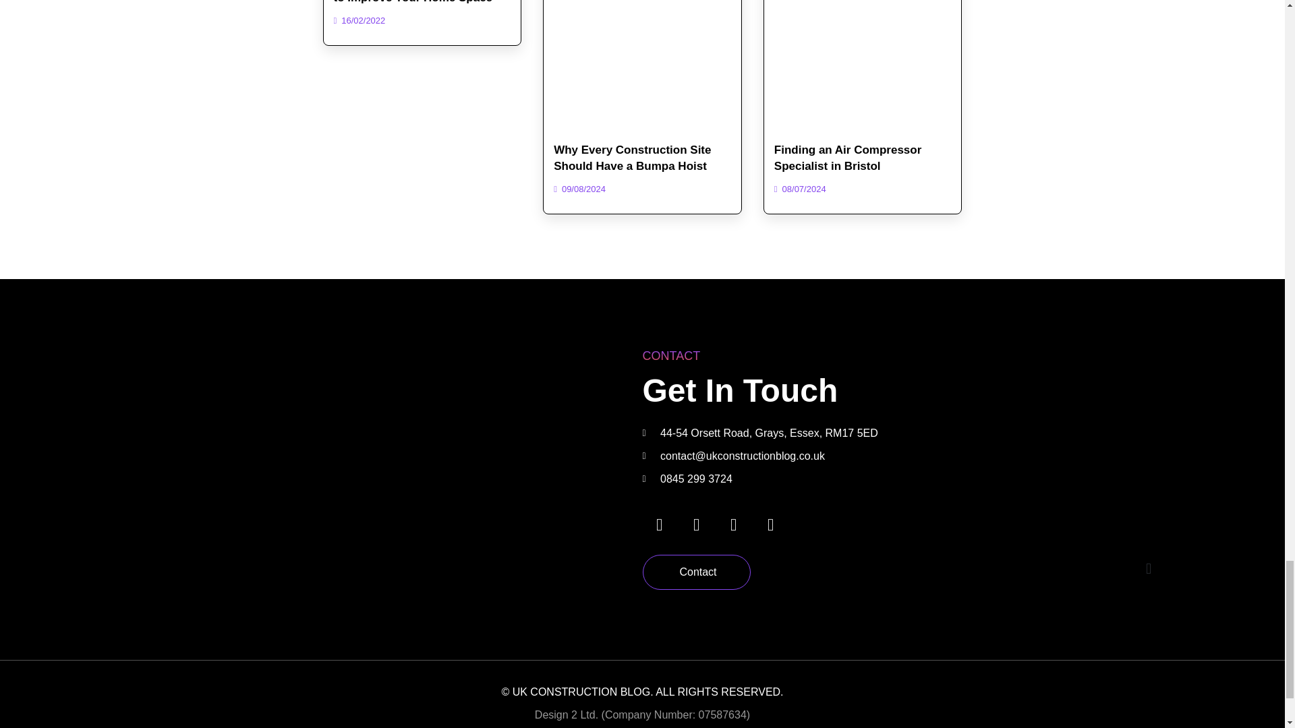 The height and width of the screenshot is (728, 1295). I want to click on Why Every Construction Site Should Have a Bumpa Hoist, so click(633, 158).